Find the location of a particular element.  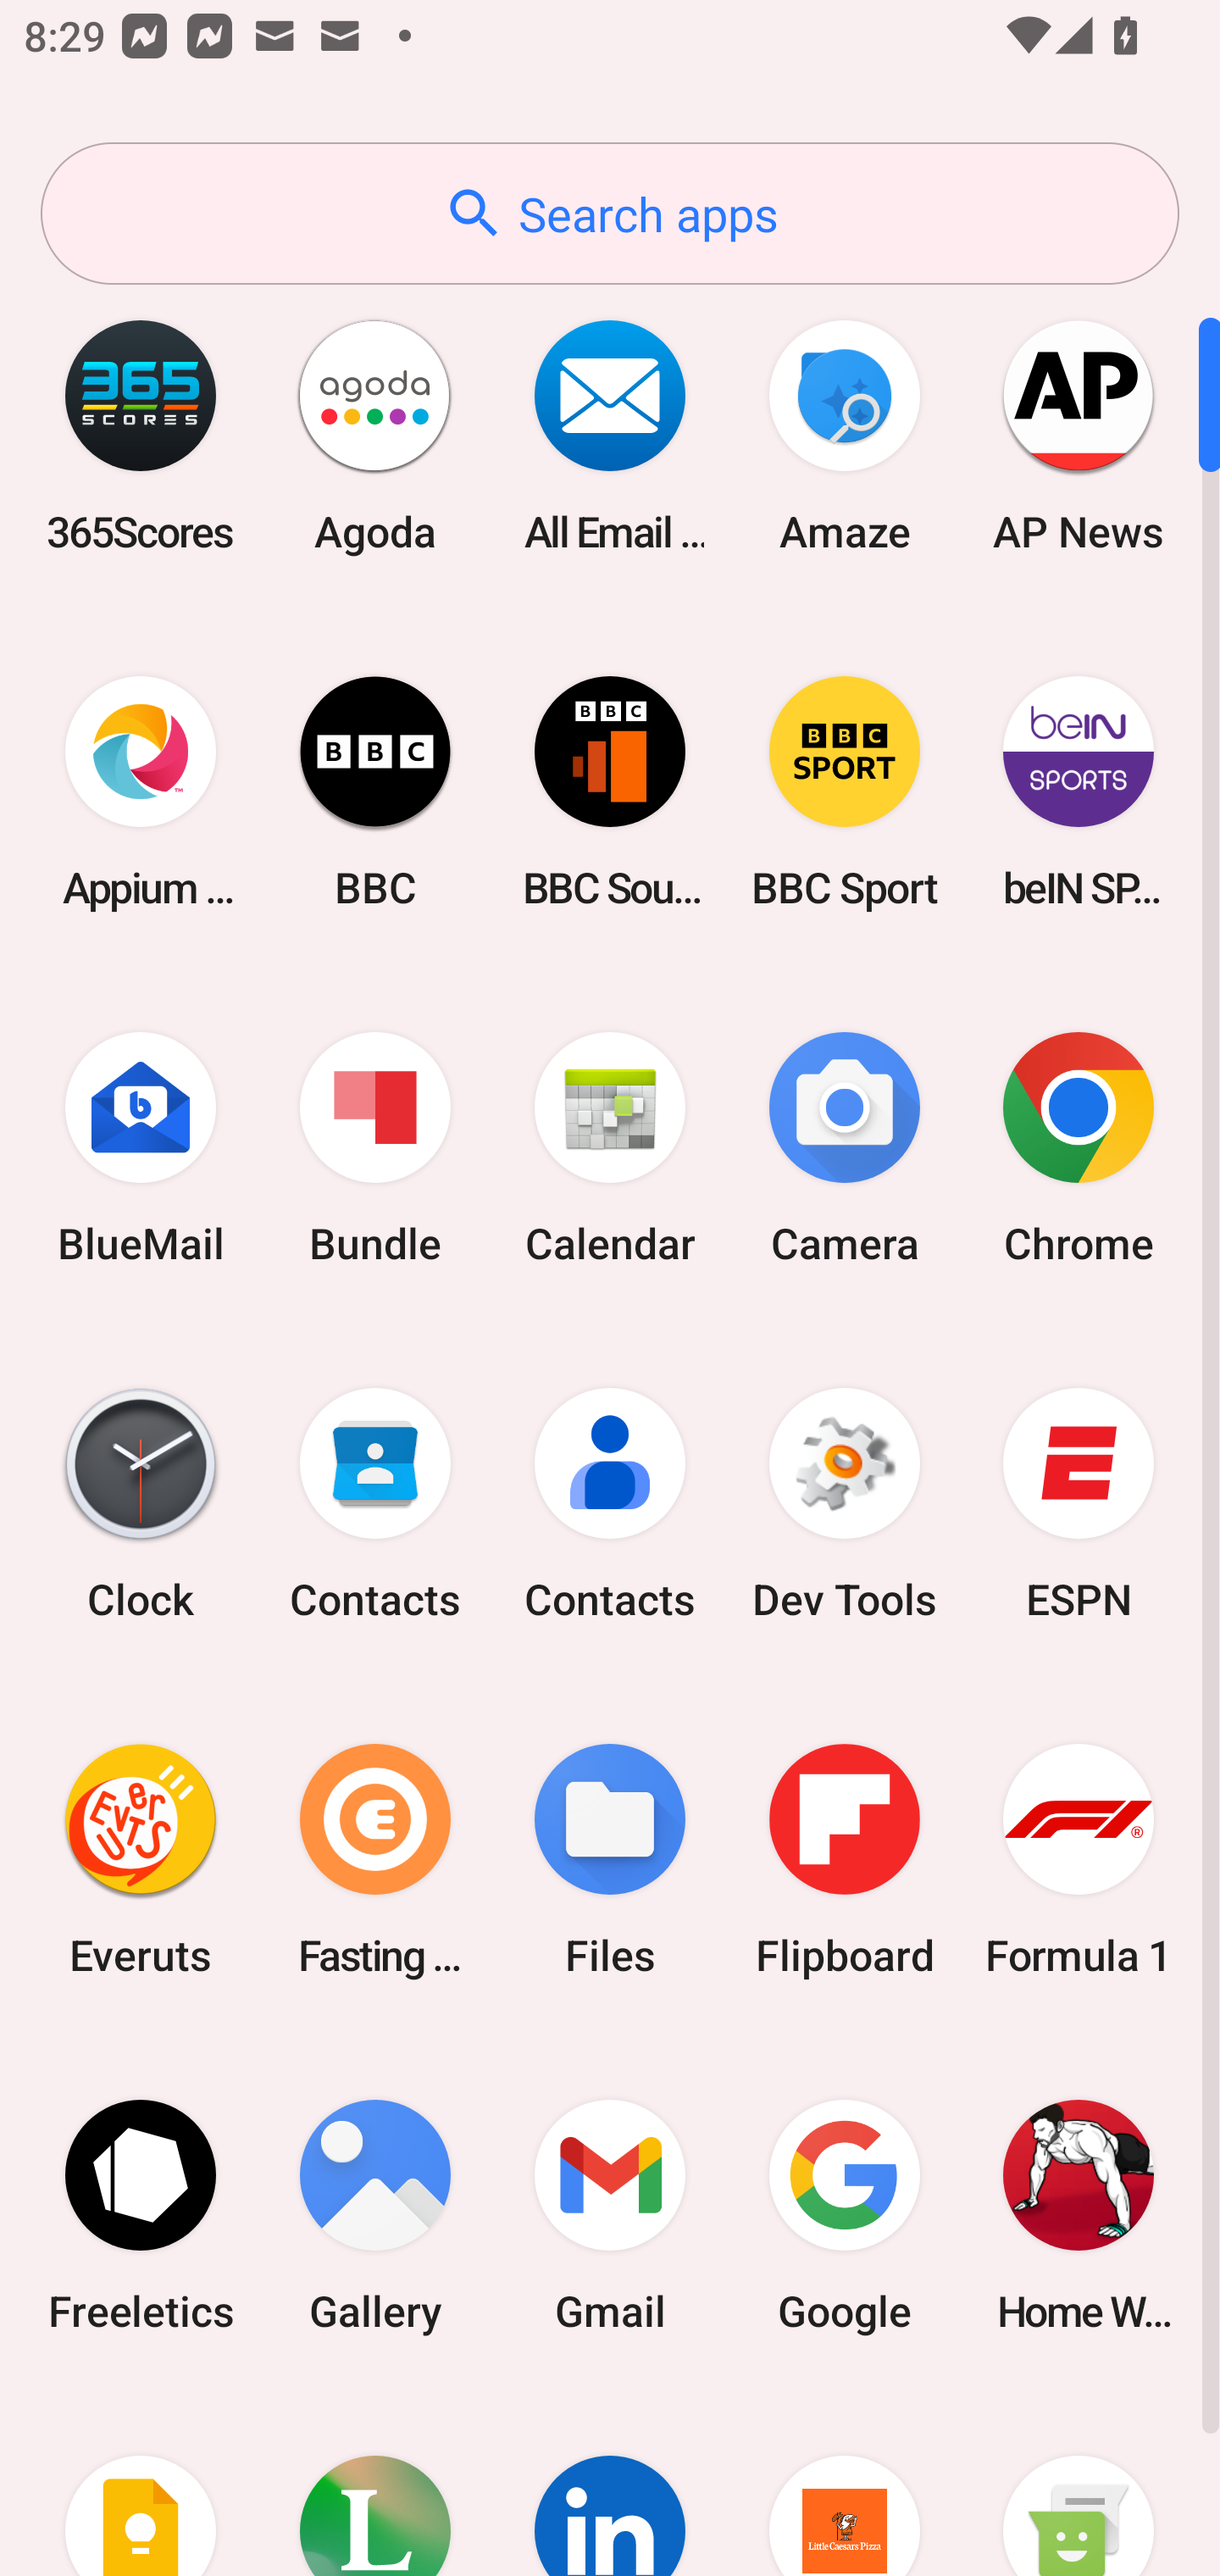

BBC is located at coordinates (375, 791).